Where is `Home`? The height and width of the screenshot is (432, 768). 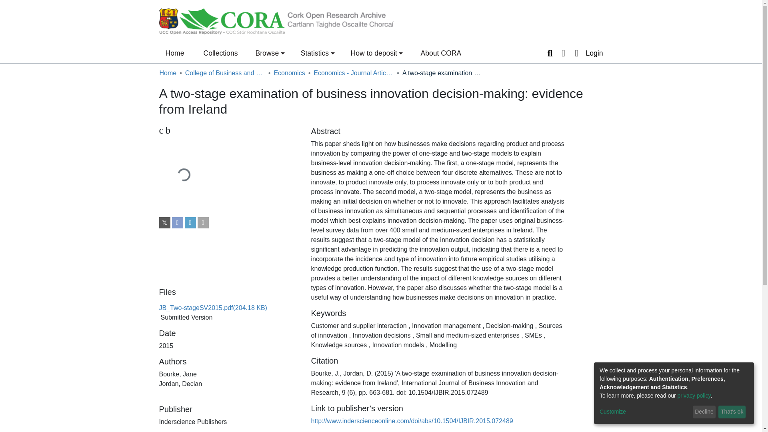
Home is located at coordinates (174, 53).